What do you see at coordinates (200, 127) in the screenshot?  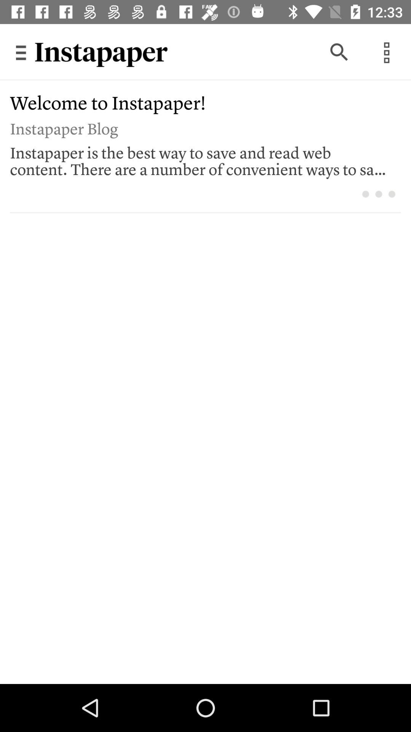 I see `jump until the instapaper blog` at bounding box center [200, 127].